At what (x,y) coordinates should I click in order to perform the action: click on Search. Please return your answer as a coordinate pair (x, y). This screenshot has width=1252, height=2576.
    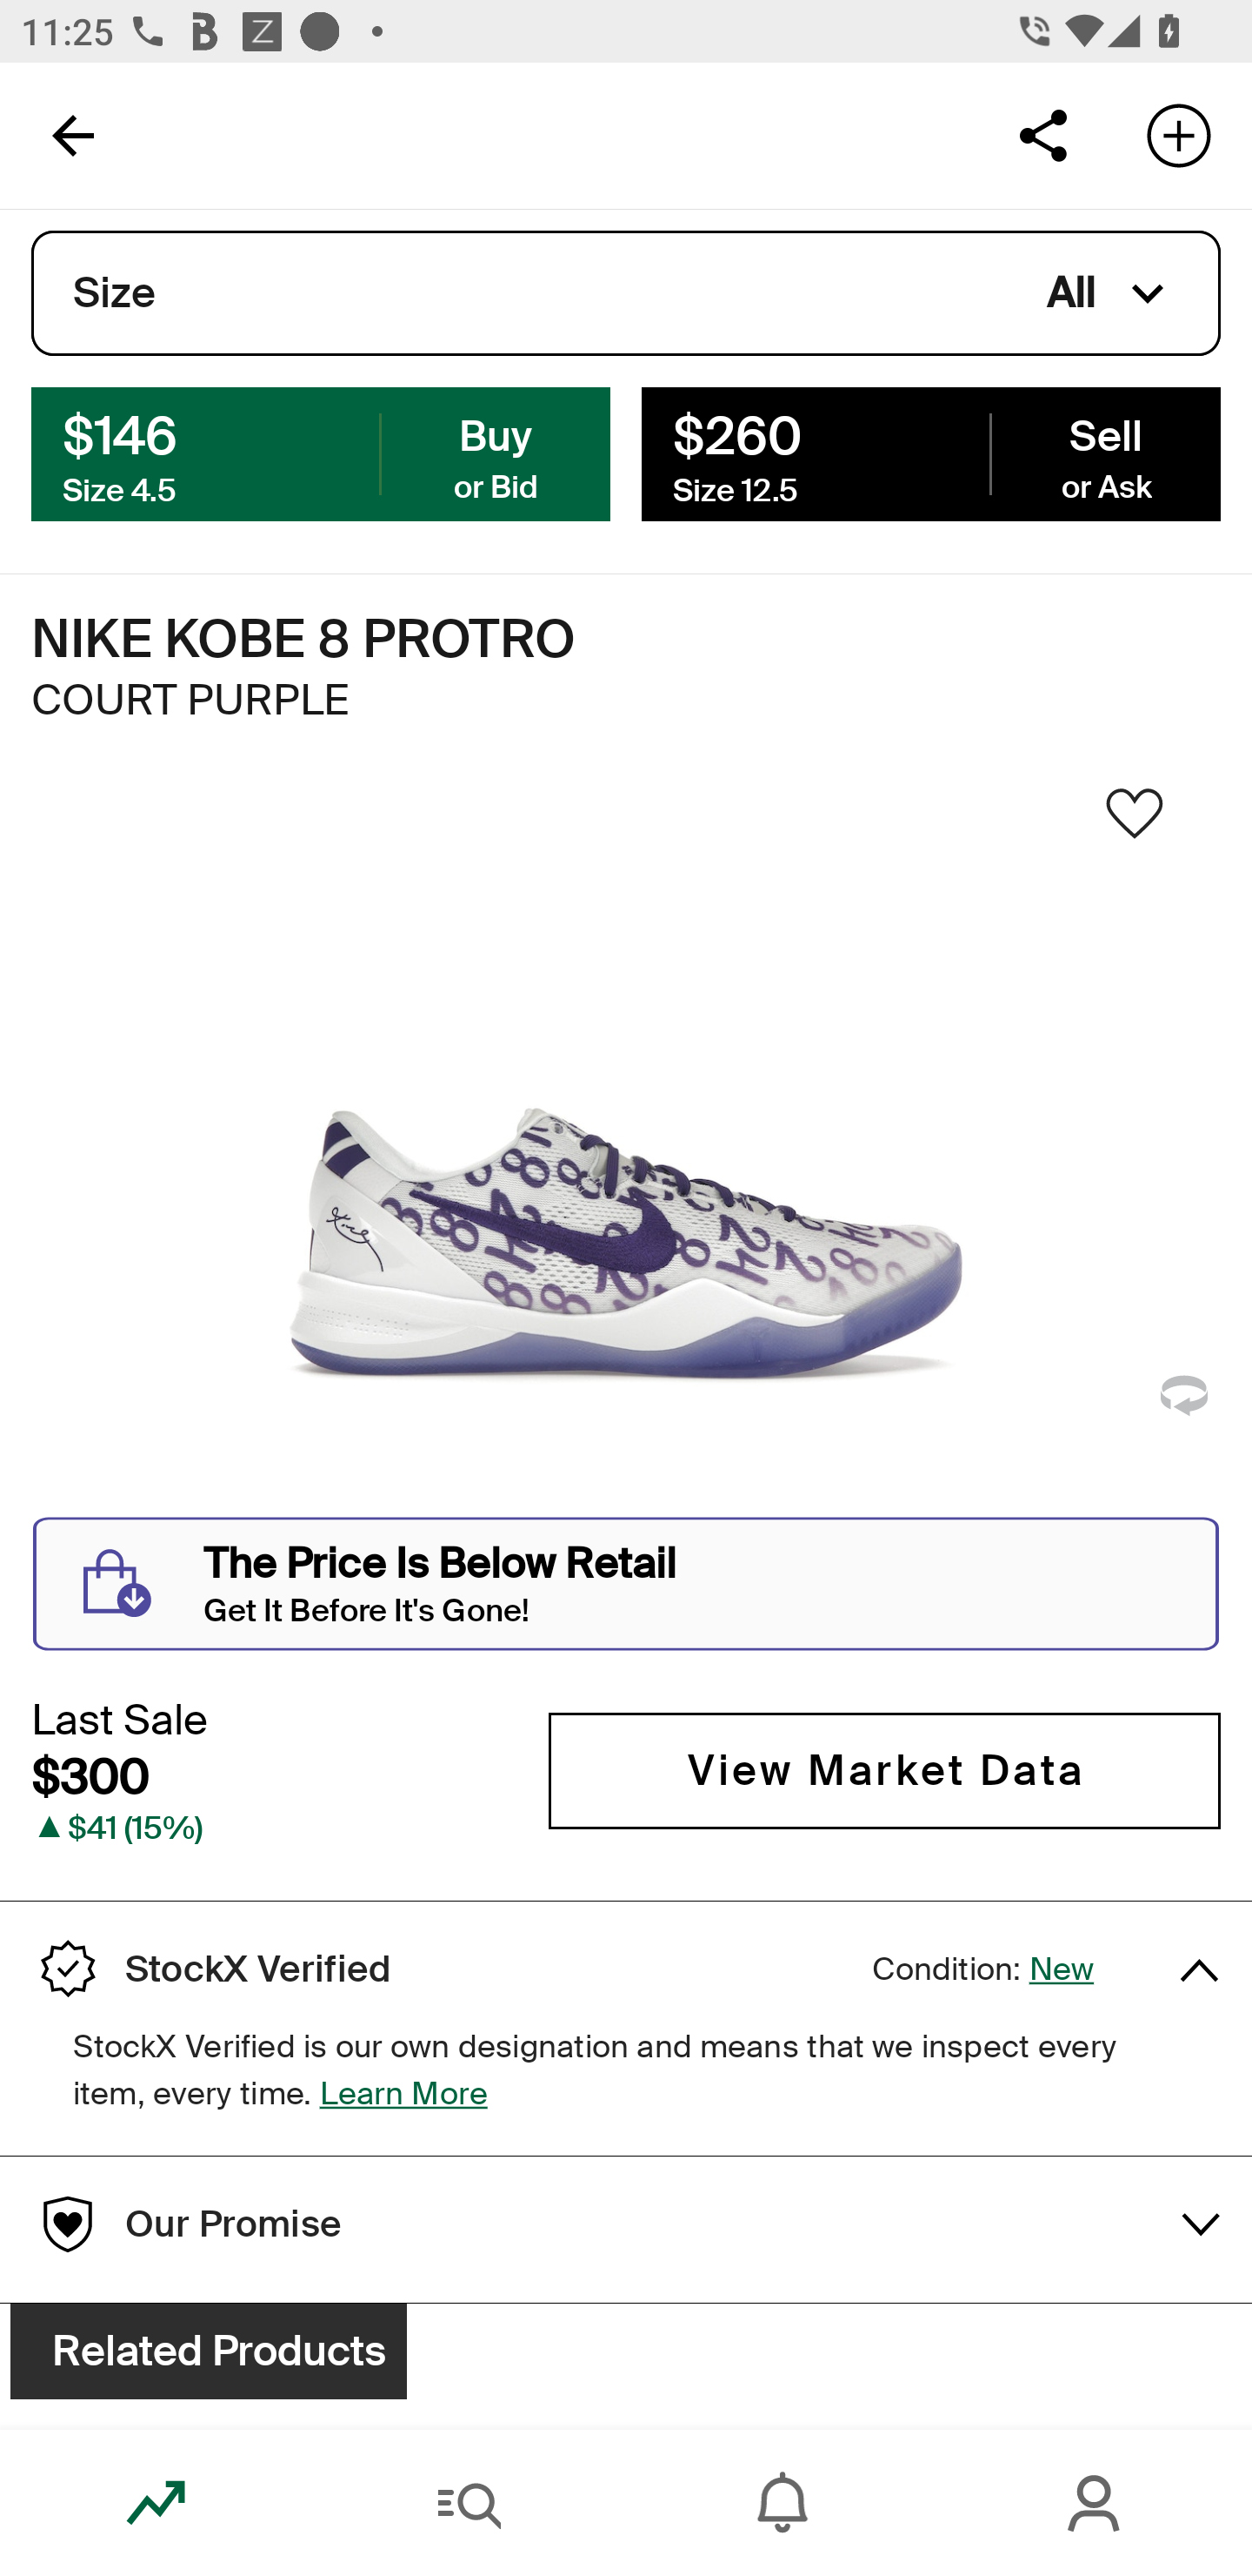
    Looking at the image, I should click on (469, 2503).